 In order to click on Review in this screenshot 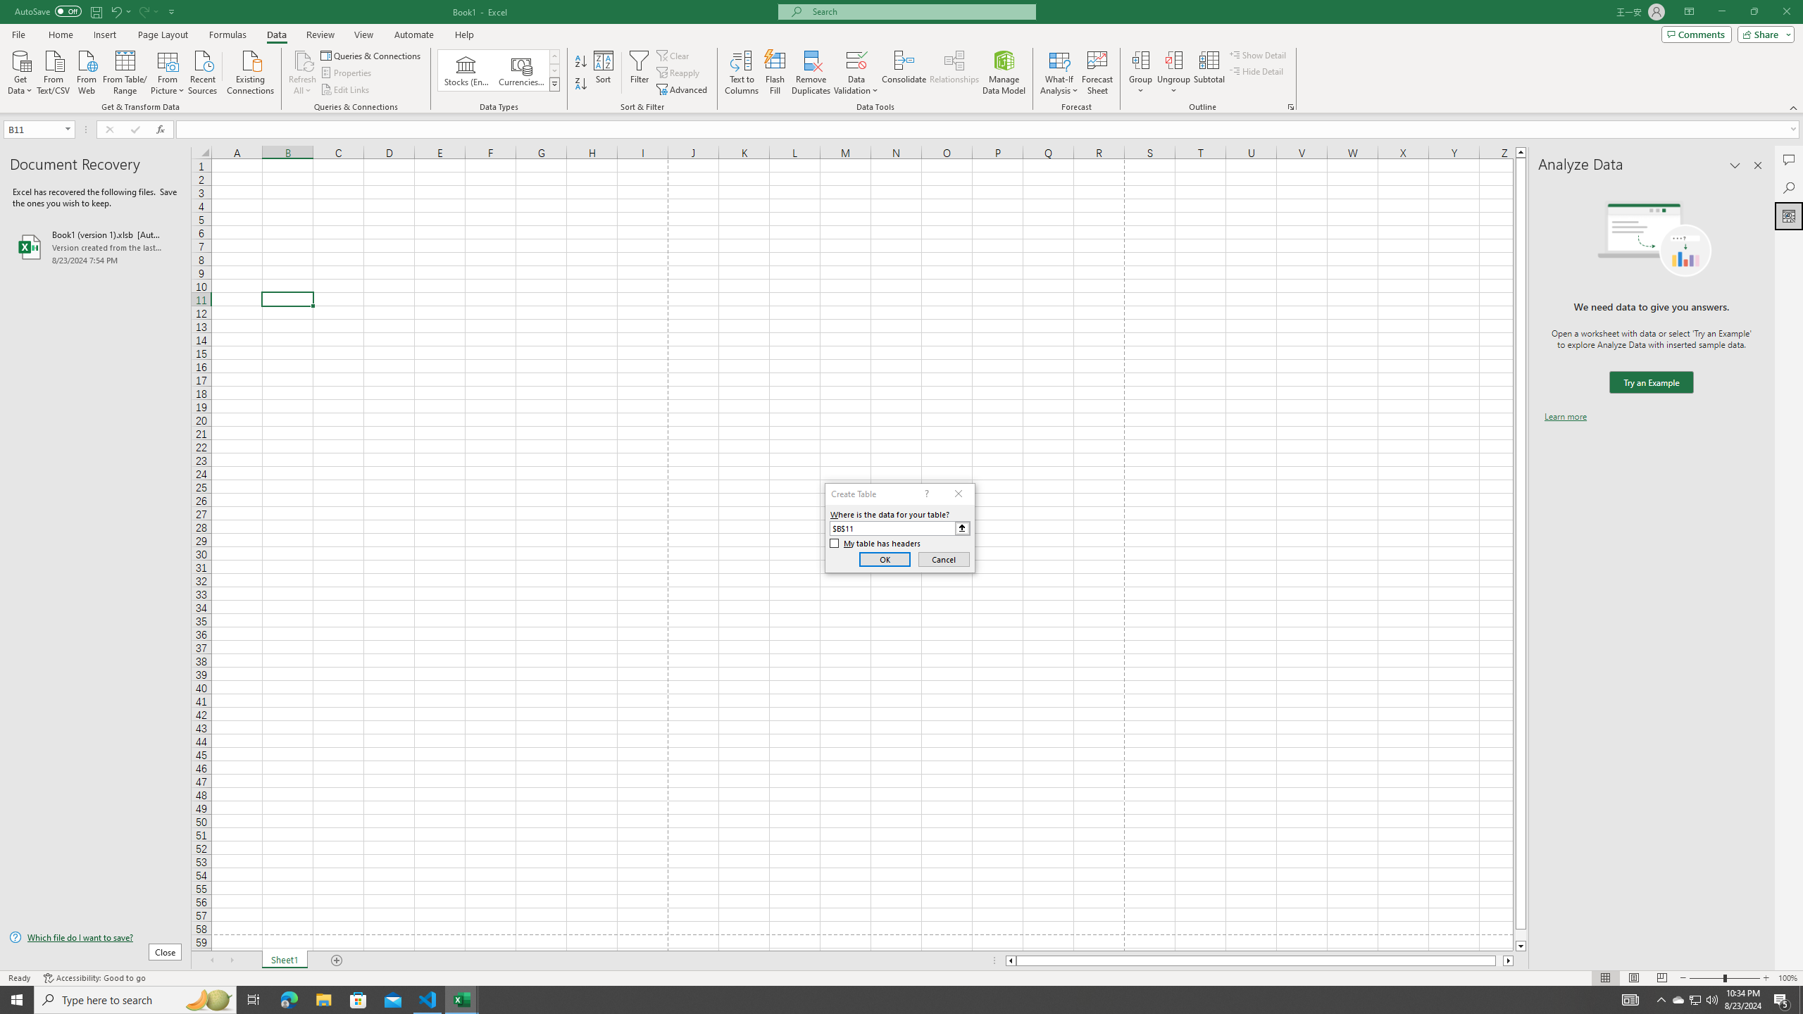, I will do `click(320, 35)`.